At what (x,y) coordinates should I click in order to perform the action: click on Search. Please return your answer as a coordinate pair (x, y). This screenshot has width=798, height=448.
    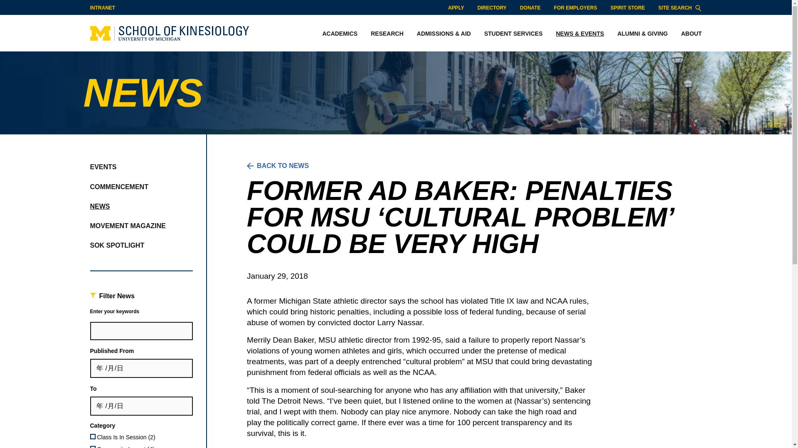
    Looking at the image, I should click on (698, 7).